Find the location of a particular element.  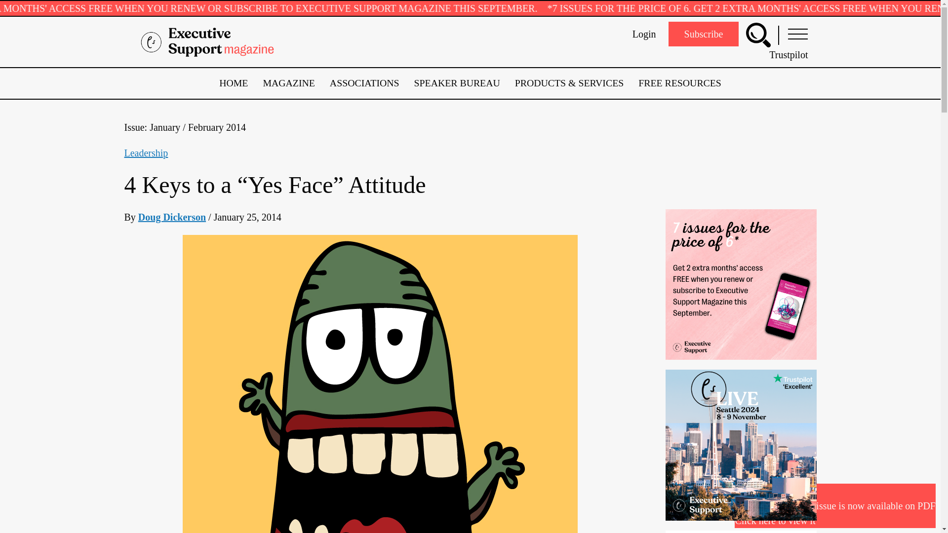

Trustpilot is located at coordinates (788, 55).